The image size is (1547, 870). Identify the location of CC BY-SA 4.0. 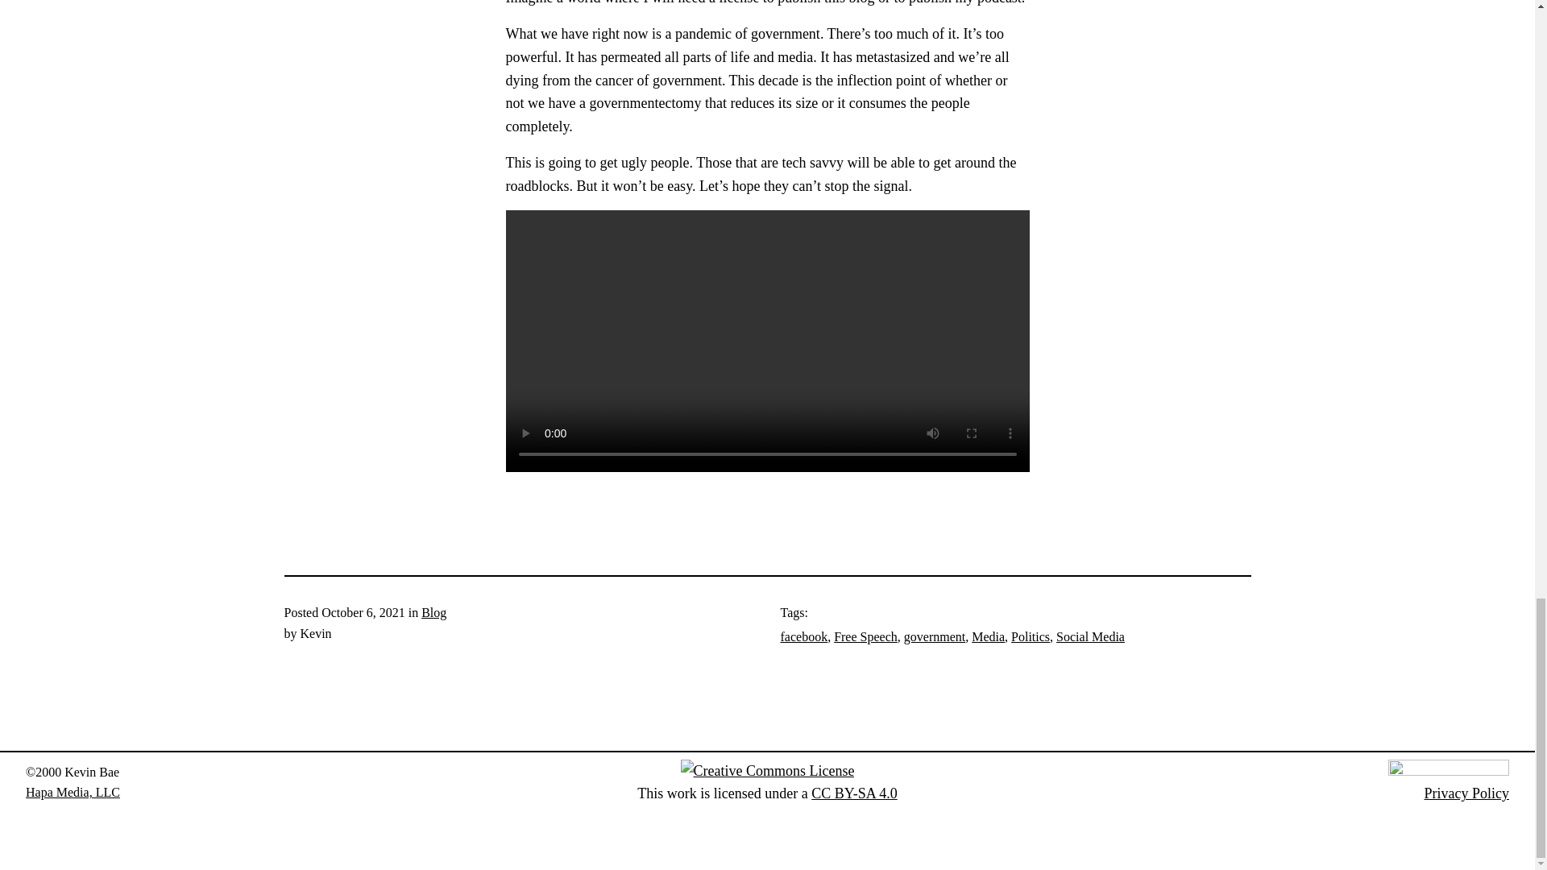
(854, 793).